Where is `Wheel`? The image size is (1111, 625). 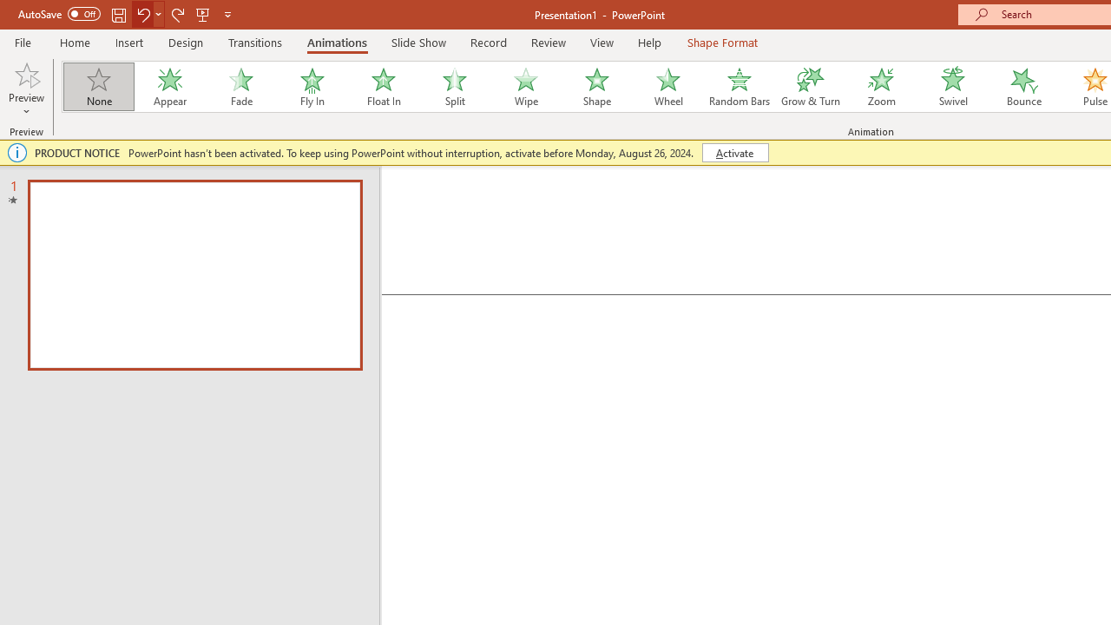 Wheel is located at coordinates (668, 87).